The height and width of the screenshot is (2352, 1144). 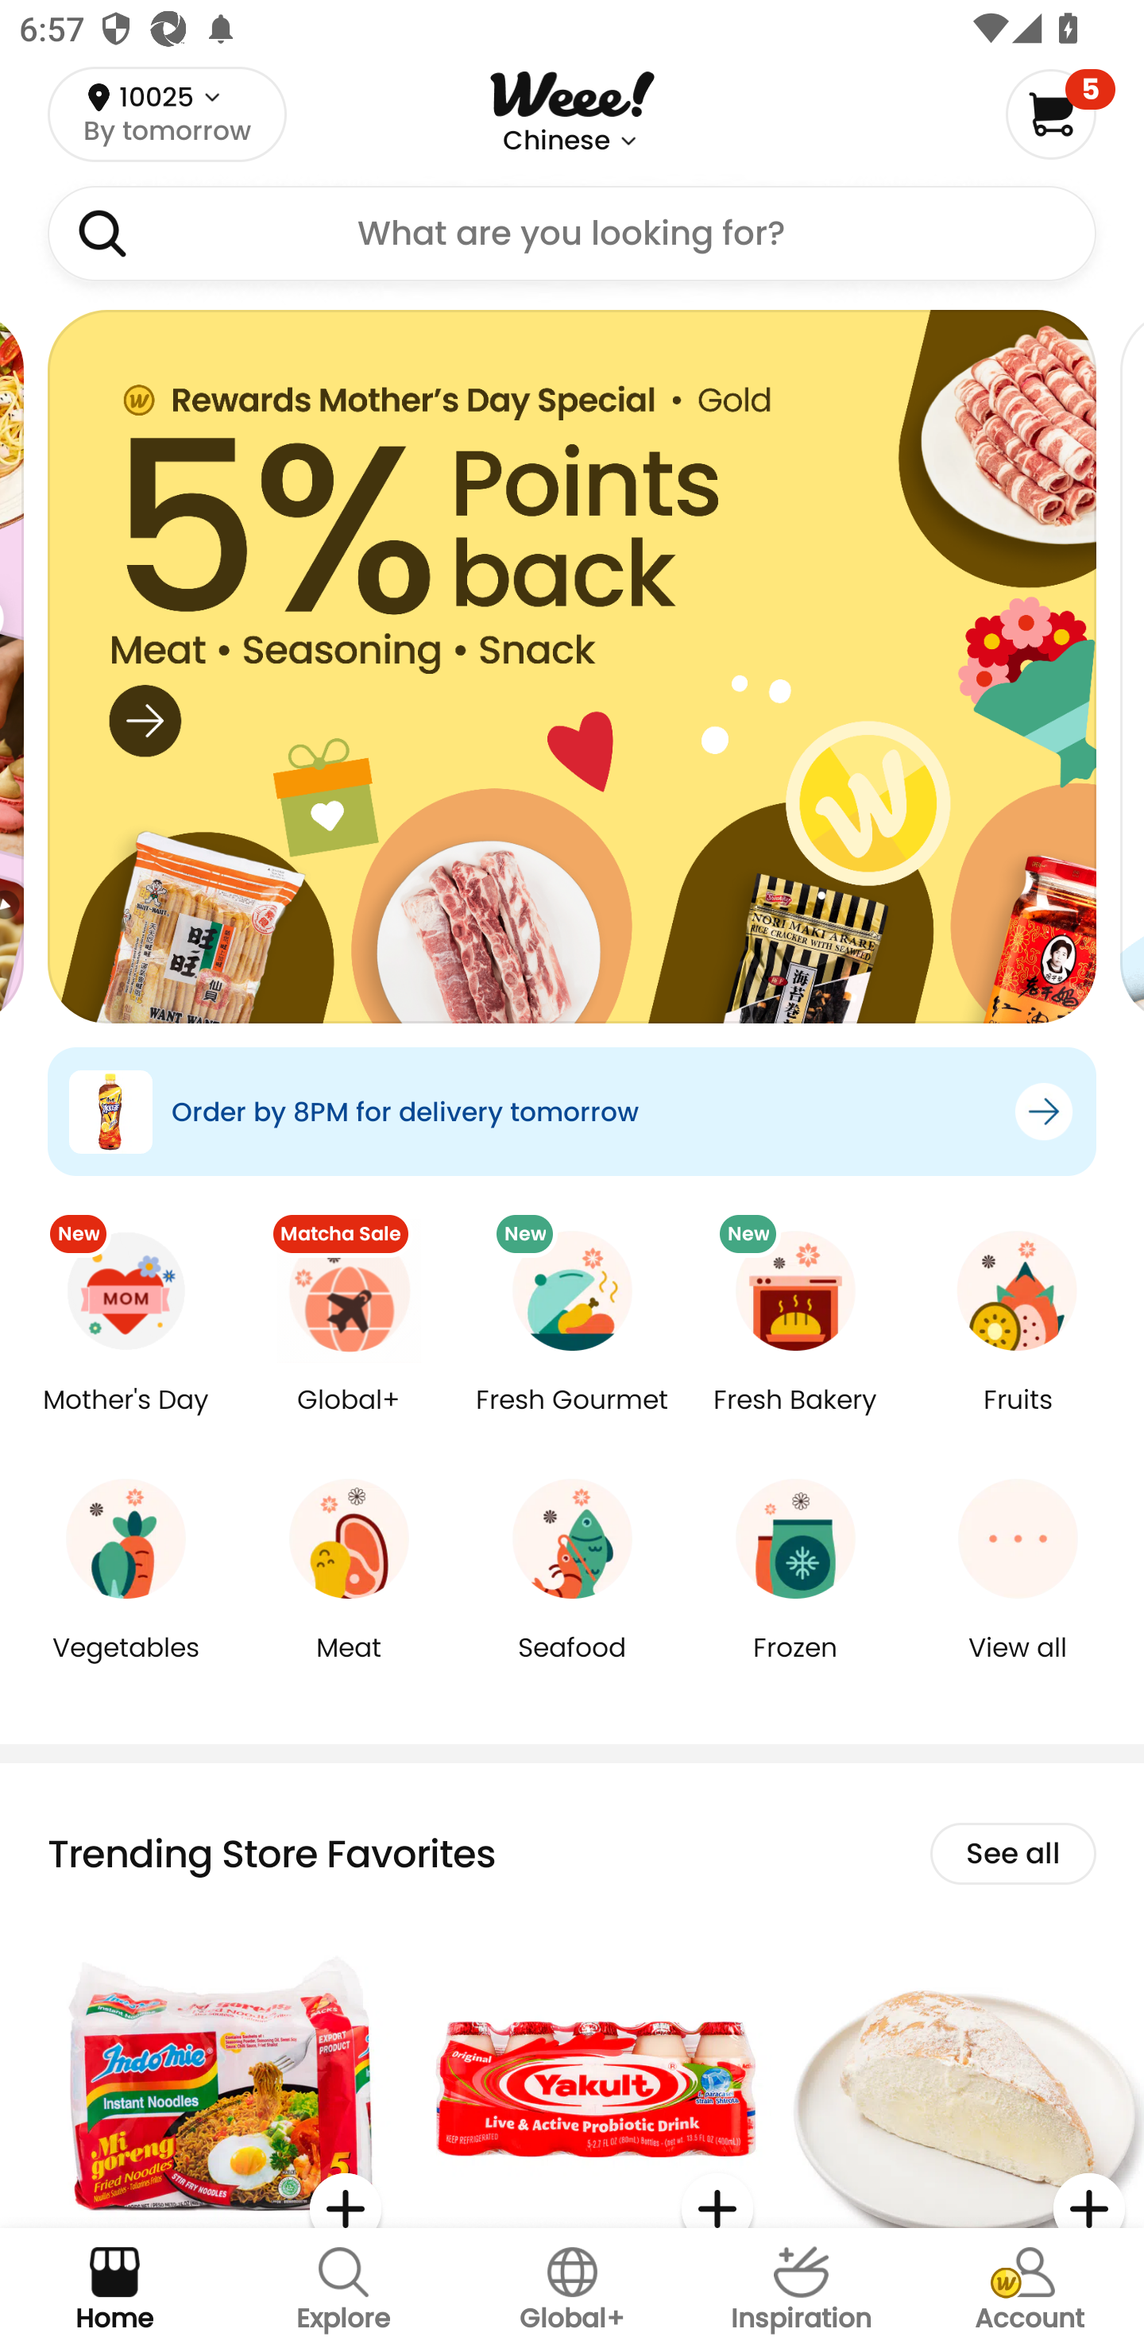 I want to click on Seafood, so click(x=572, y=1667).